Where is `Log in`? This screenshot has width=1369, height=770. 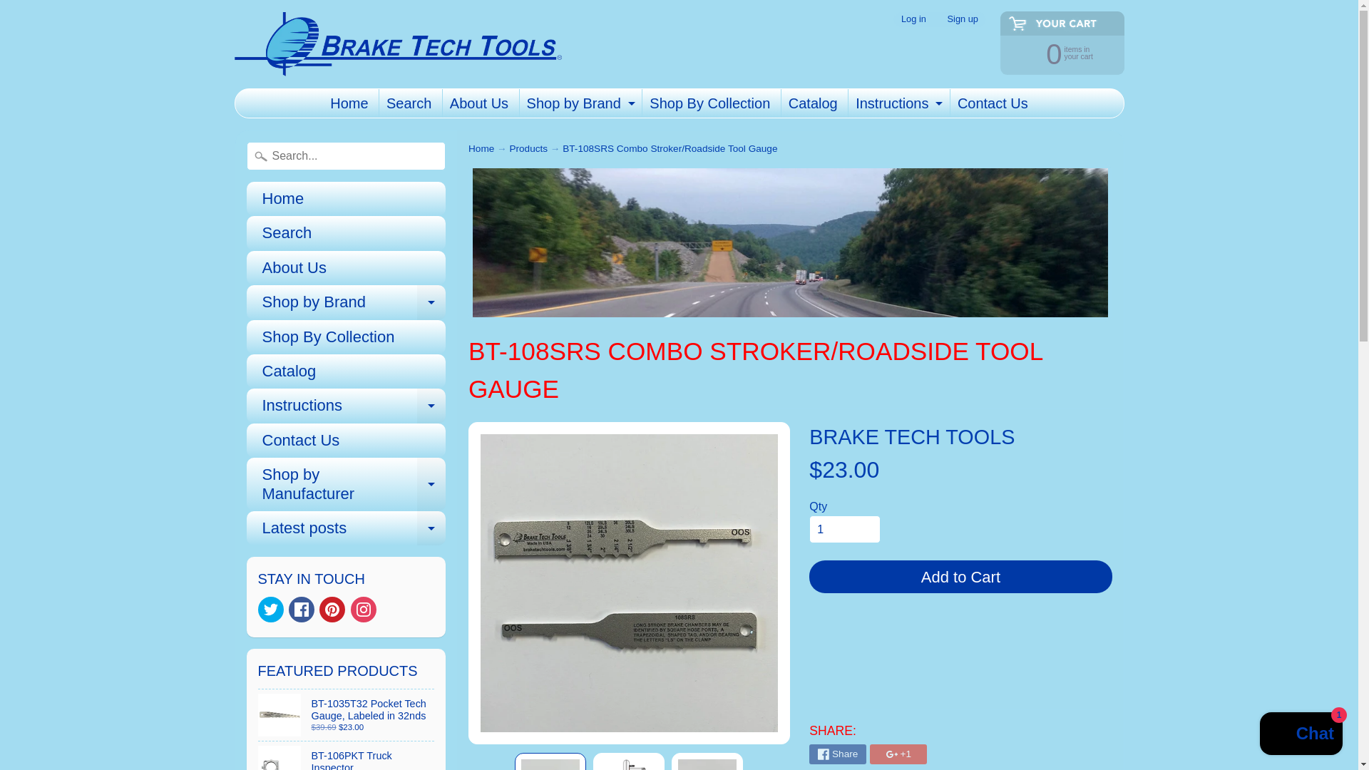 Log in is located at coordinates (913, 19).